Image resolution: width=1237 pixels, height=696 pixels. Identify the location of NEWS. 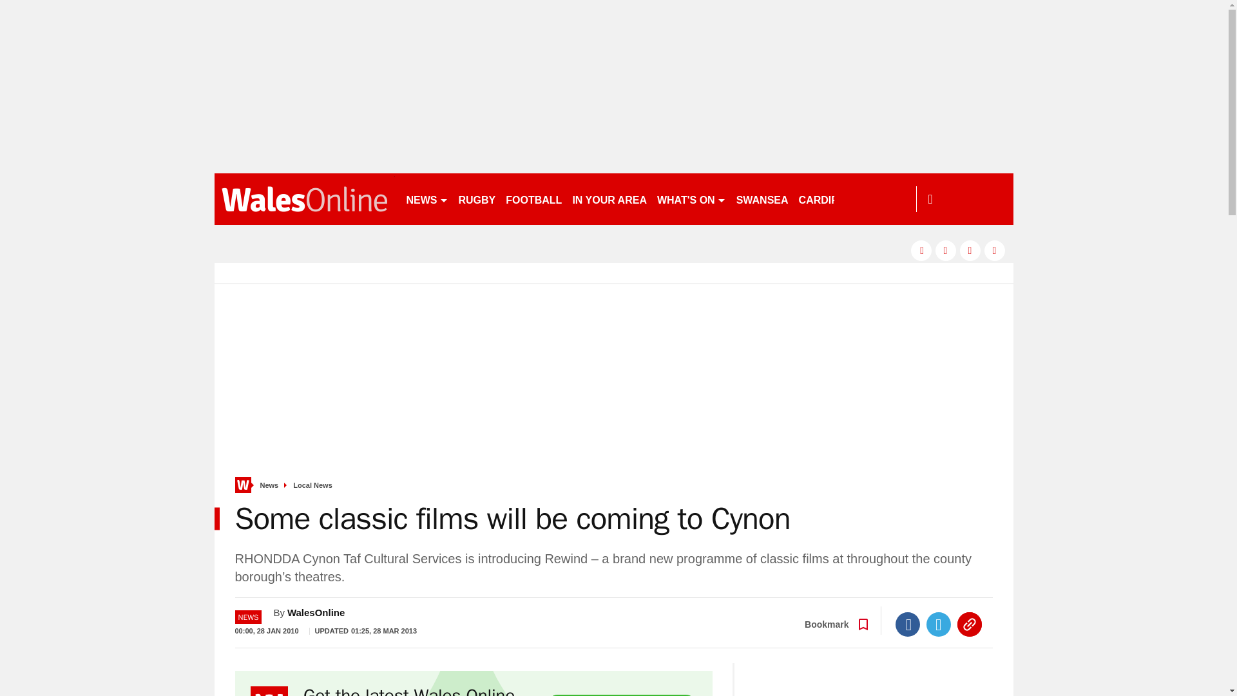
(427, 198).